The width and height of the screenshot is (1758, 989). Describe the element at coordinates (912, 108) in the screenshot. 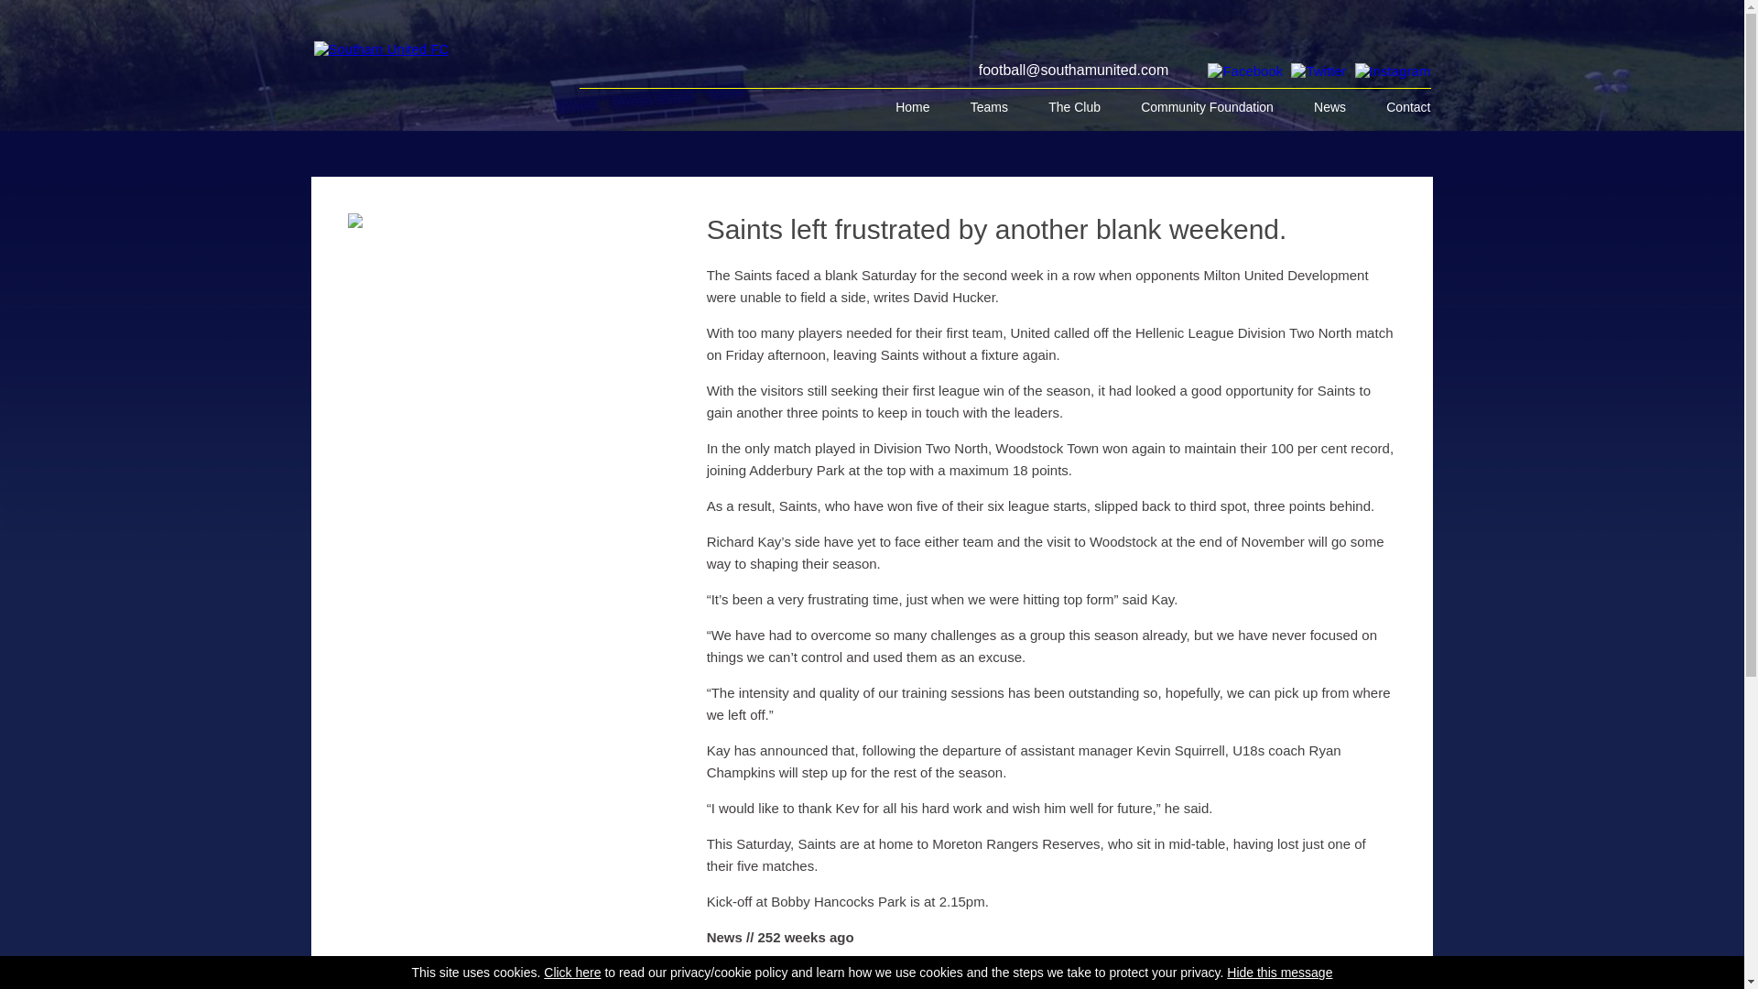

I see `Home` at that location.